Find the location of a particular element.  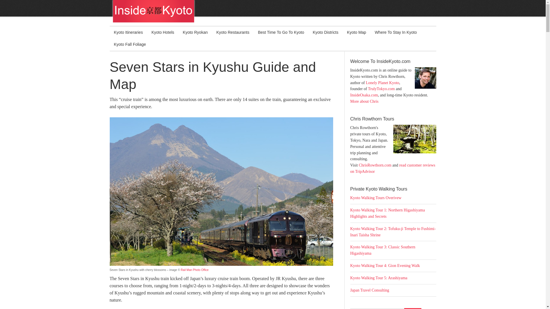

Inside Kyoto is located at coordinates (282, 16).